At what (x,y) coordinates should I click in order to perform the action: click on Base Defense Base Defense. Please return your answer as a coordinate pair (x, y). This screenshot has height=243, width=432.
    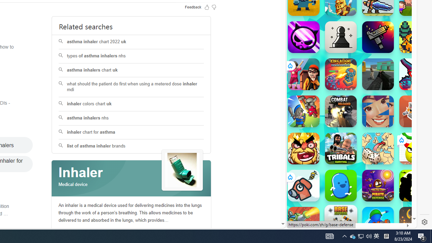
    Looking at the image, I should click on (341, 221).